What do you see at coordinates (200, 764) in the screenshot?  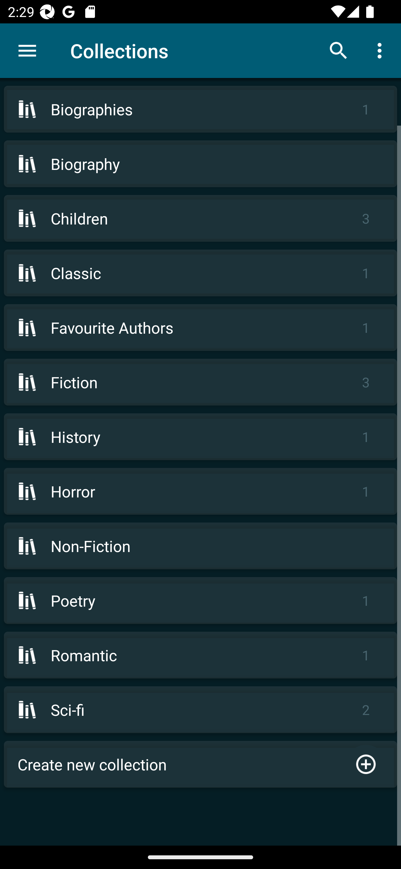 I see `Create new collection` at bounding box center [200, 764].